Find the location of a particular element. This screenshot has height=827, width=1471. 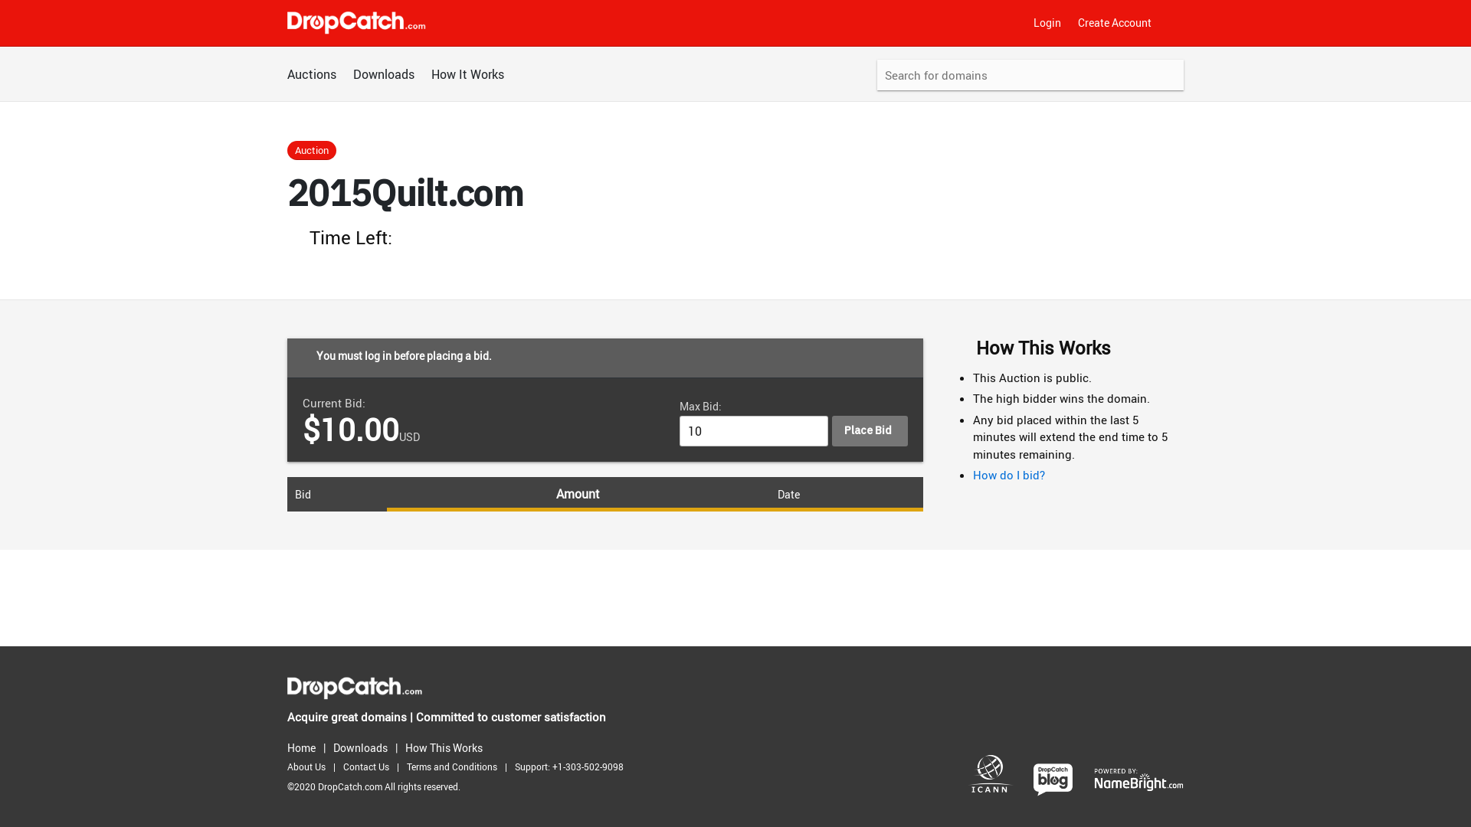

language is located at coordinates (1176, 23).